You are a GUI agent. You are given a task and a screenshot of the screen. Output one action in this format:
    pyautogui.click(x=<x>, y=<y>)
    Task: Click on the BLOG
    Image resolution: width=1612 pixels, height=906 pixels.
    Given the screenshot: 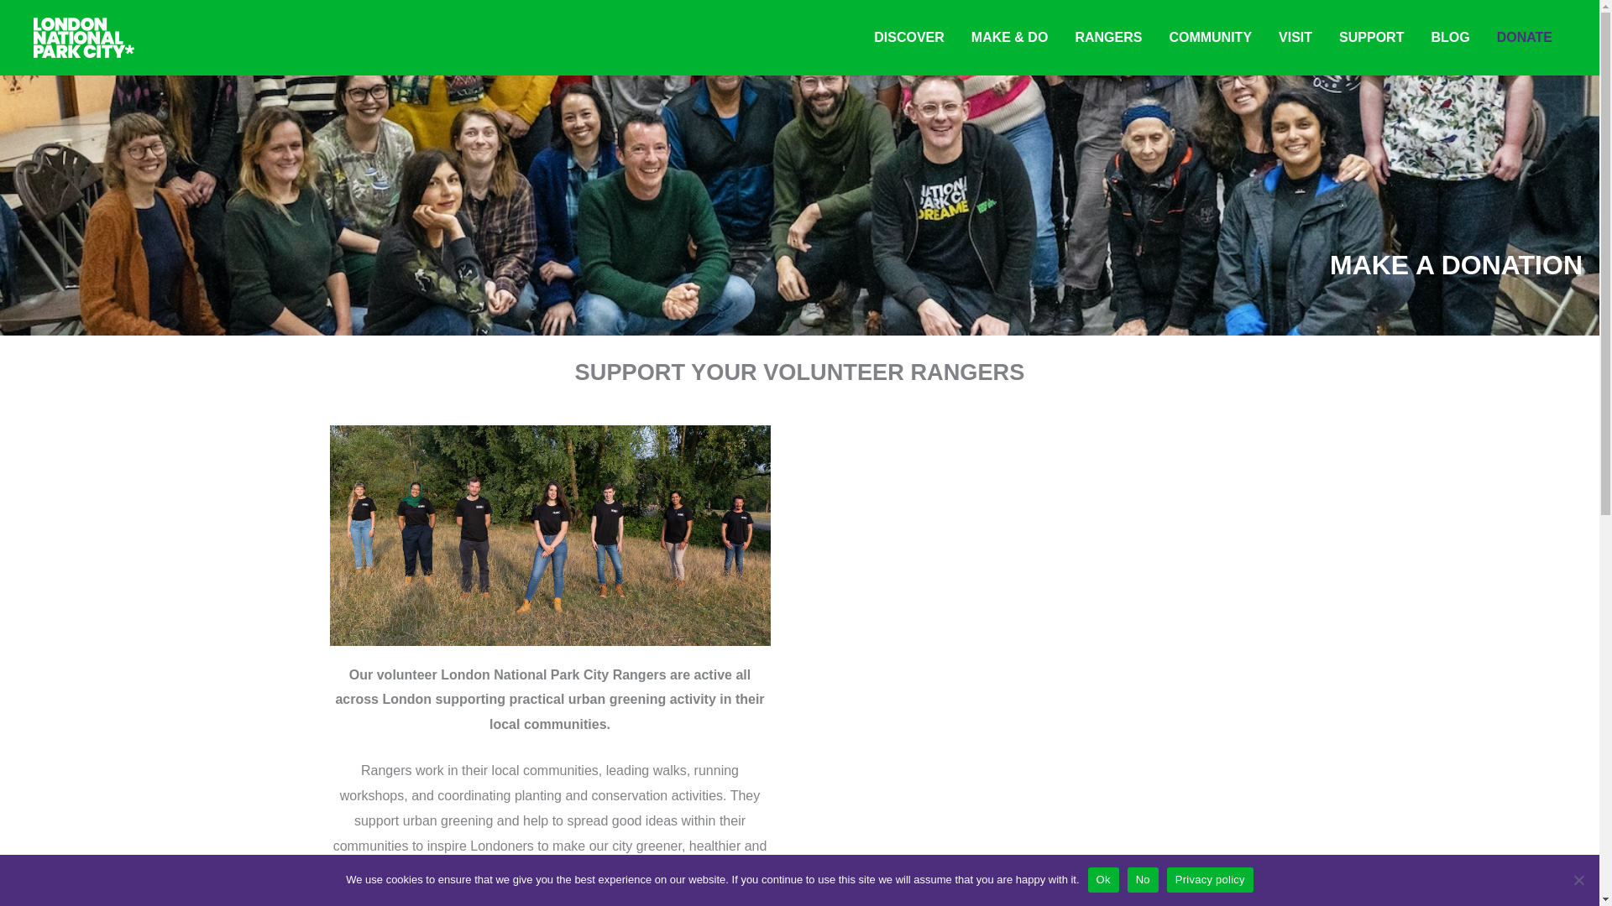 What is the action you would take?
    pyautogui.click(x=1449, y=38)
    